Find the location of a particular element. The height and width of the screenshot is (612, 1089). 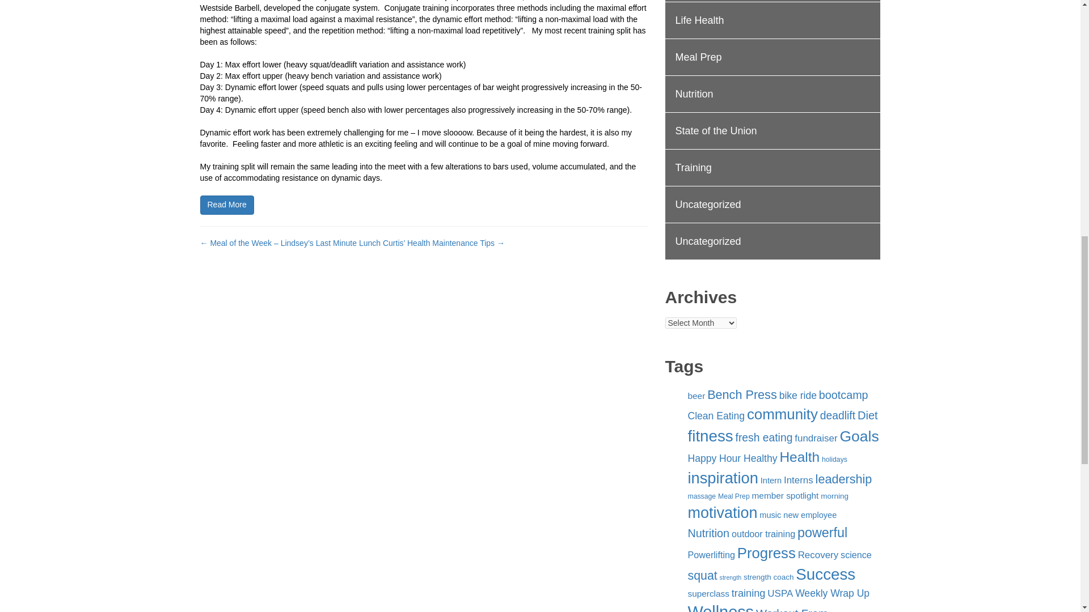

Nutrition is located at coordinates (772, 94).